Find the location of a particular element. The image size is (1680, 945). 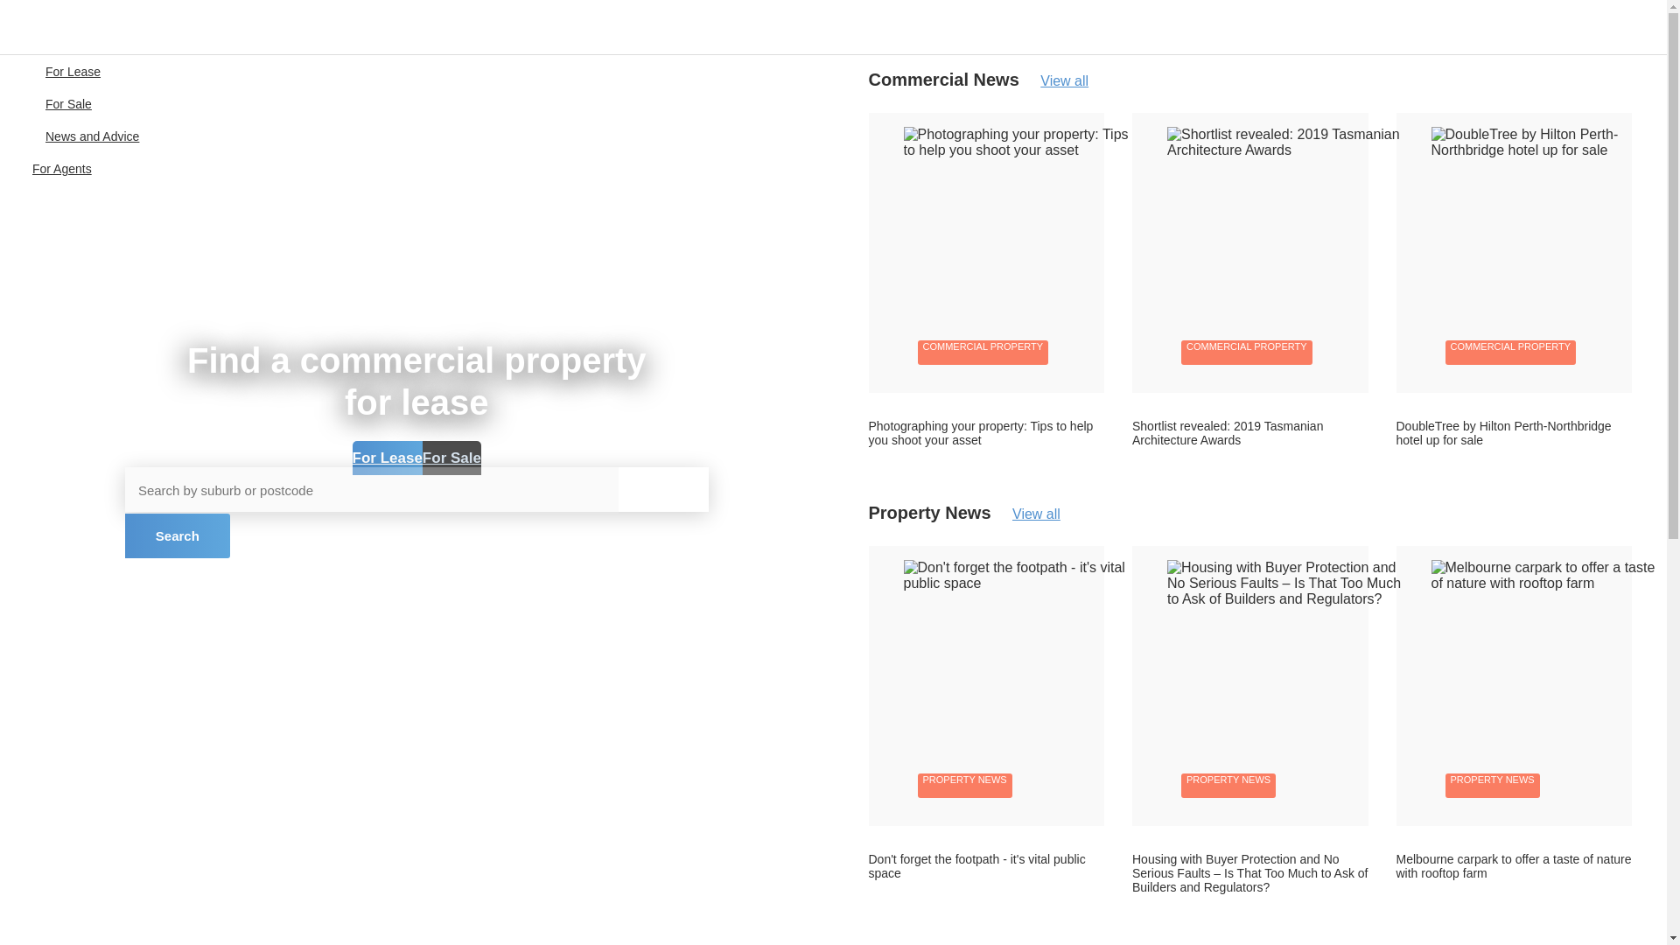

Search is located at coordinates (177, 535).